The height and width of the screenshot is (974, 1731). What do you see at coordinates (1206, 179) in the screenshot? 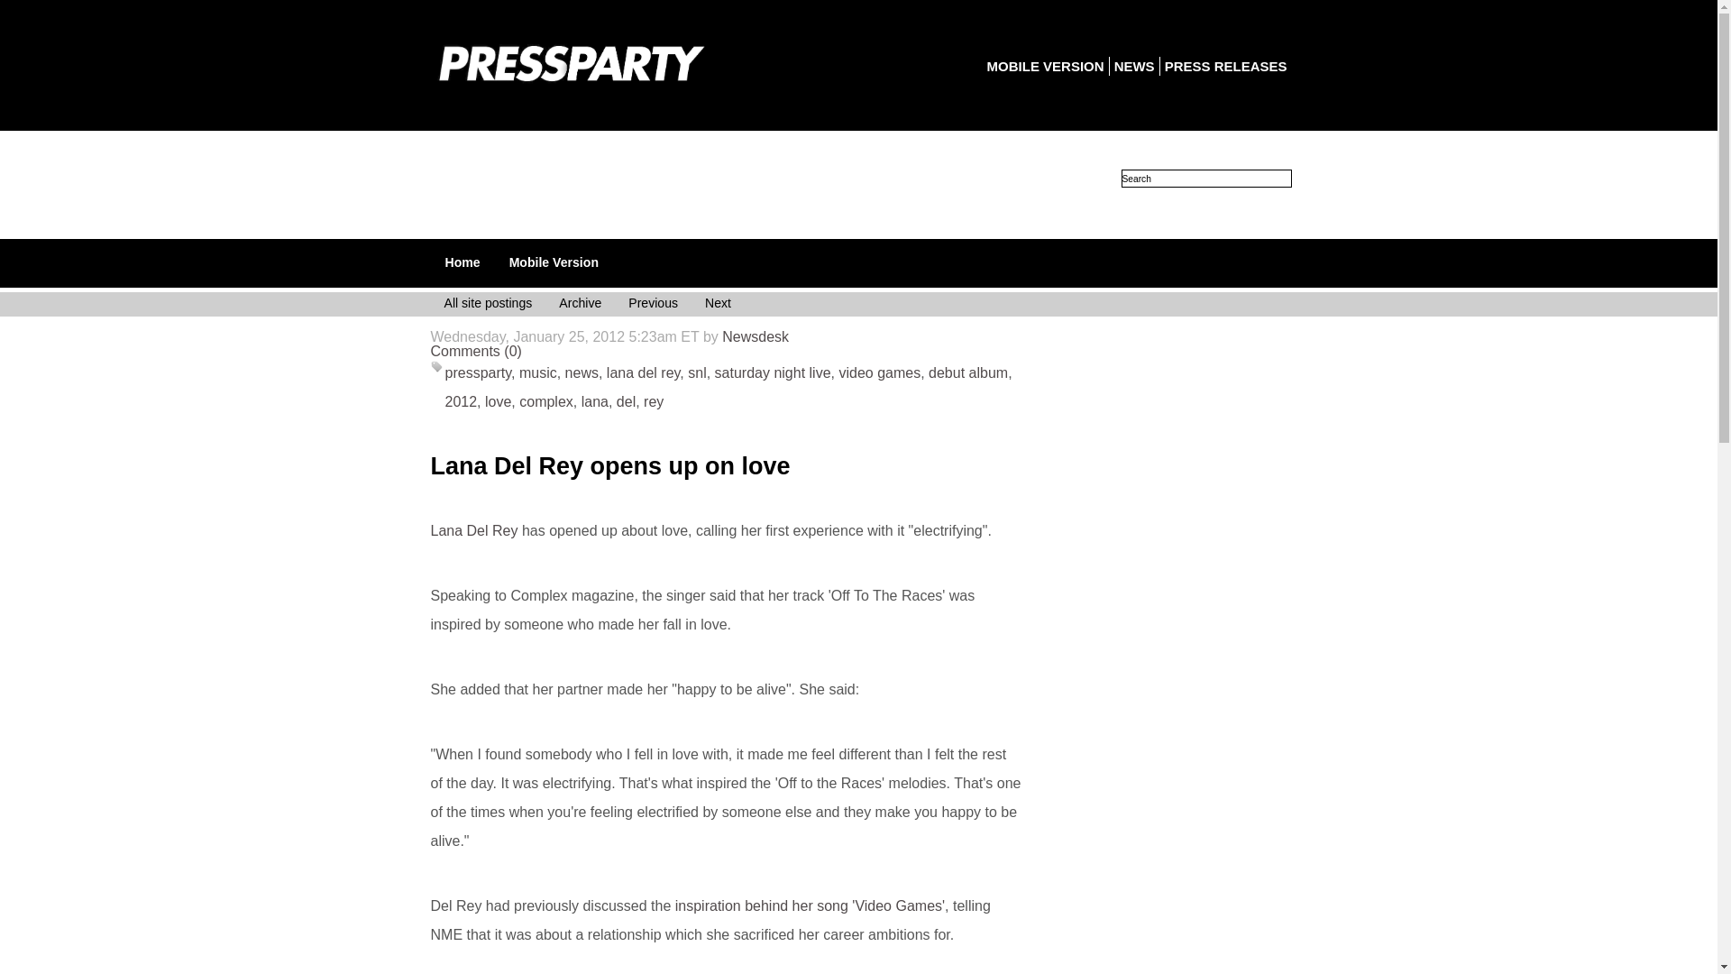
I see `Search` at bounding box center [1206, 179].